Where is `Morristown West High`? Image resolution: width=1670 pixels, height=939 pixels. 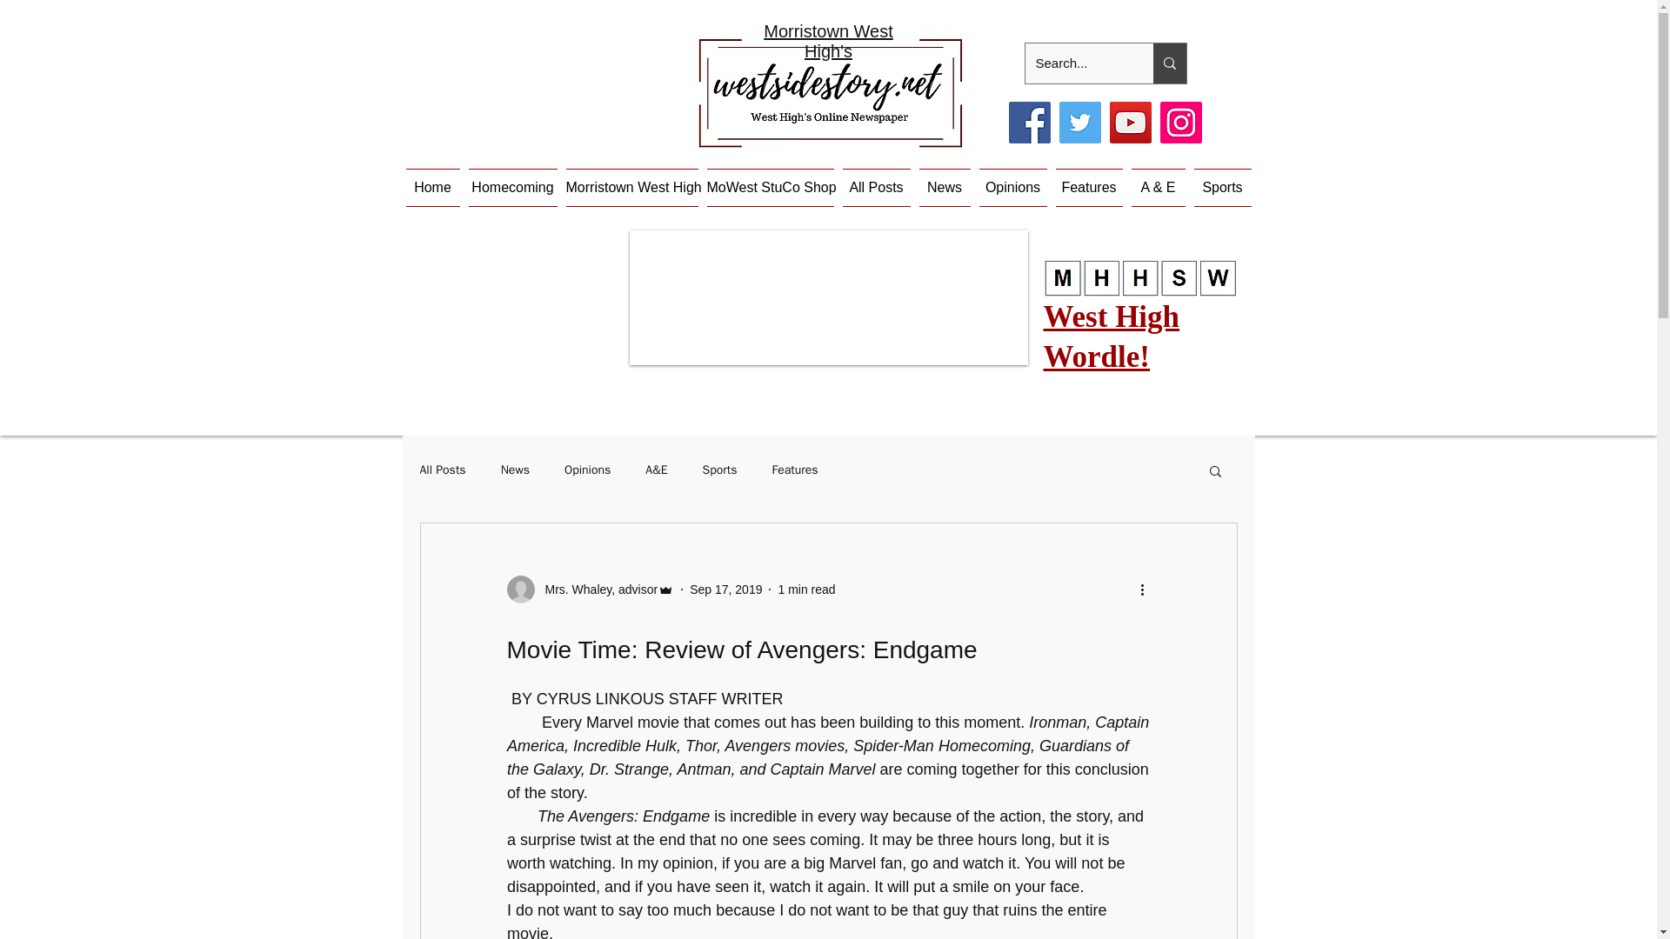 Morristown West High is located at coordinates (631, 188).